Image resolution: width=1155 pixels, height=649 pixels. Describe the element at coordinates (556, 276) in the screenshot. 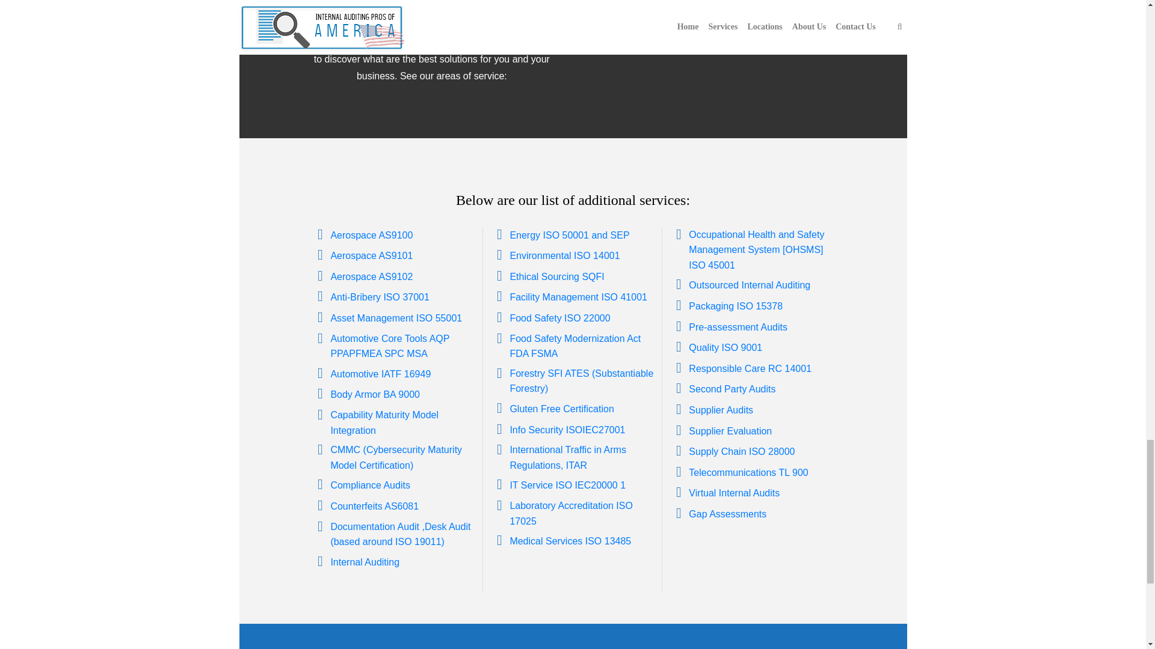

I see `Ethical Sourcing SQFI` at that location.